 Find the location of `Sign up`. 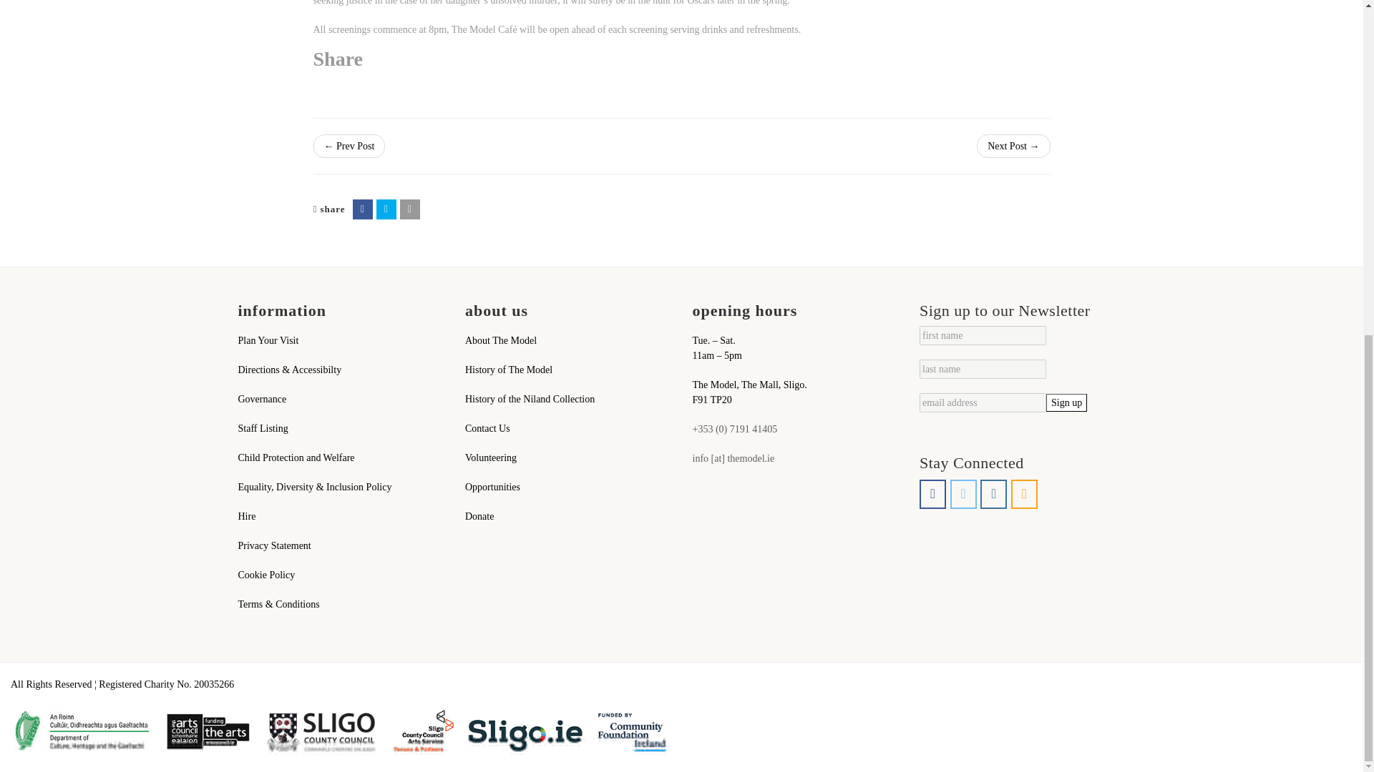

Sign up is located at coordinates (1066, 402).